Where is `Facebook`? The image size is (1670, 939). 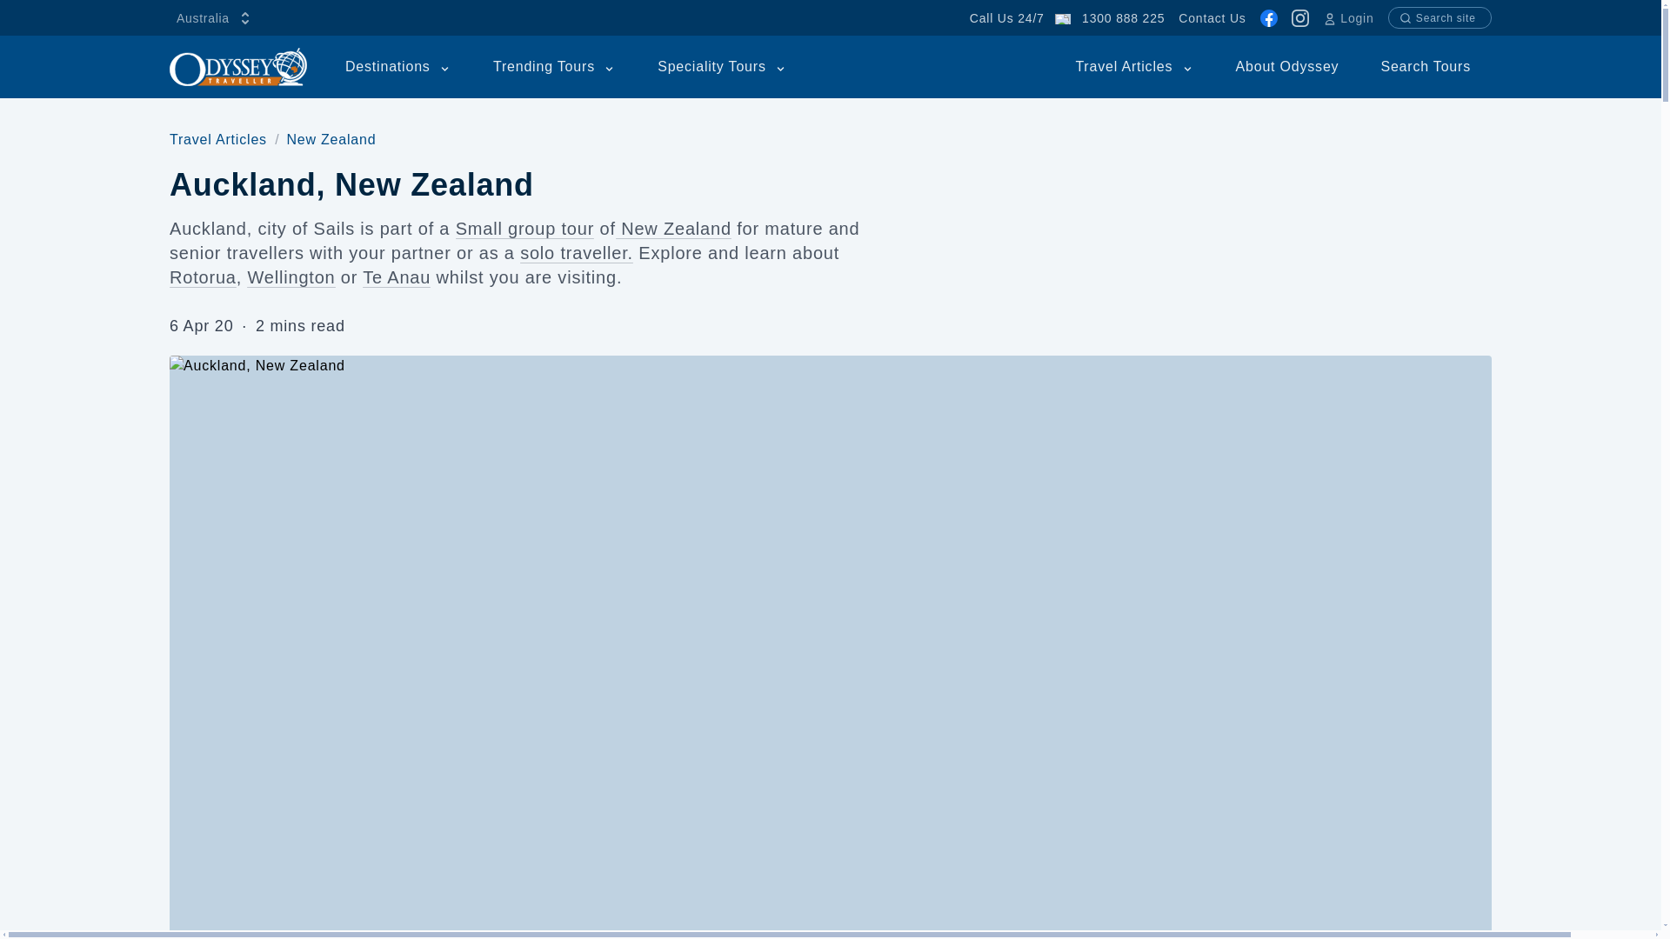
Facebook is located at coordinates (1268, 17).